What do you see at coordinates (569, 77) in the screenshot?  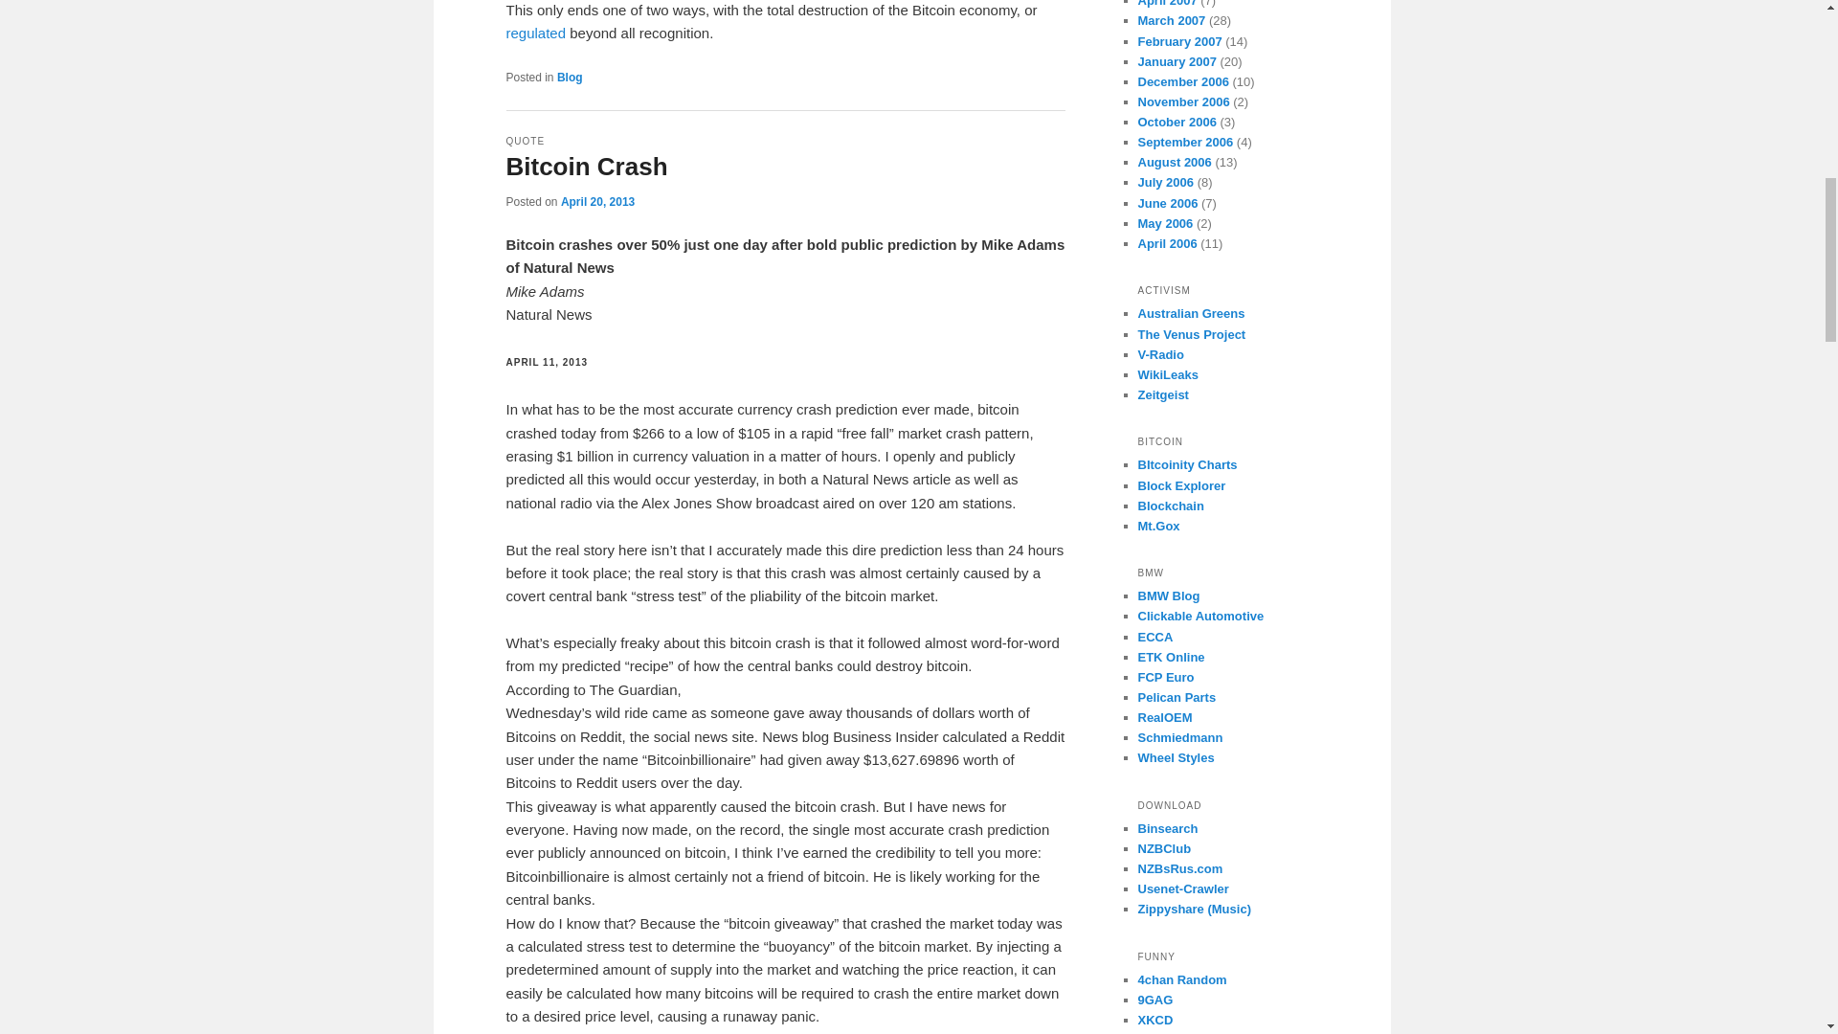 I see `Blog` at bounding box center [569, 77].